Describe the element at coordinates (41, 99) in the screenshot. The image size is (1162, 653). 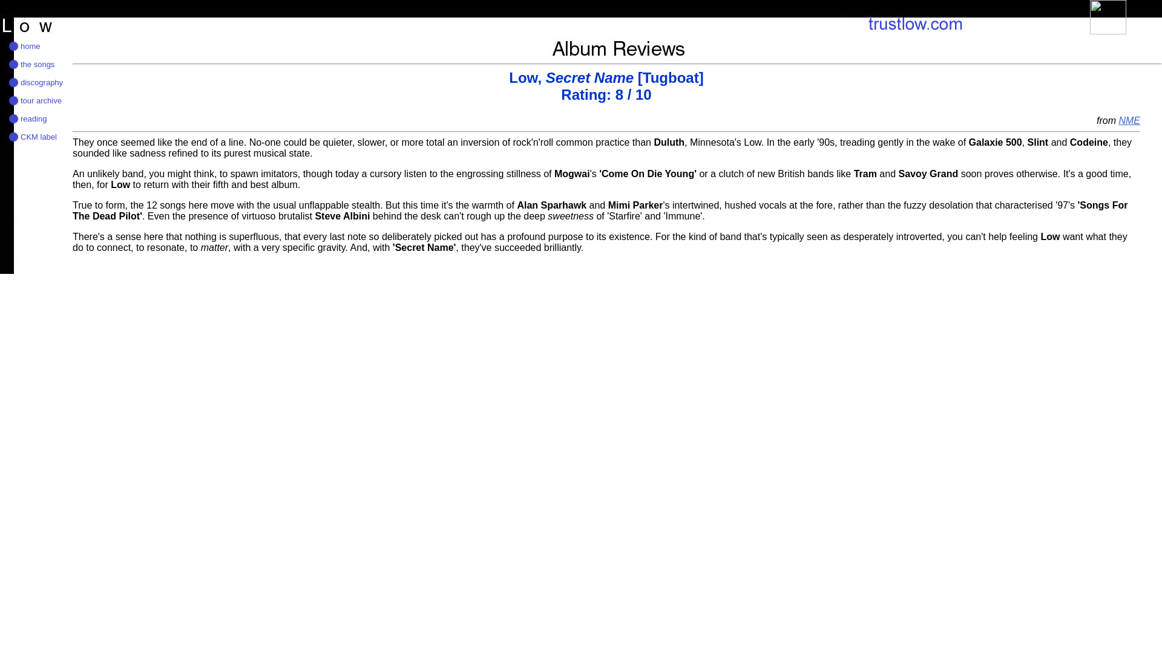
I see `tour archive` at that location.